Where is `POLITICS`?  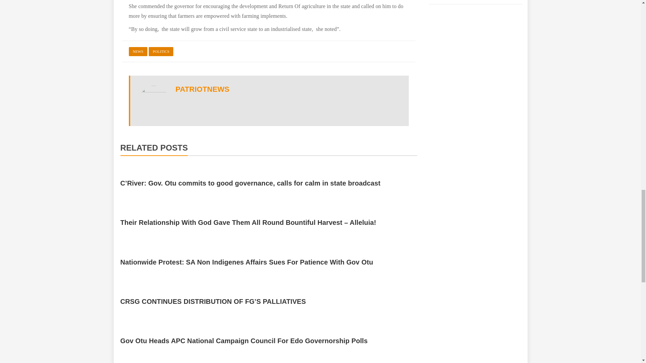 POLITICS is located at coordinates (161, 52).